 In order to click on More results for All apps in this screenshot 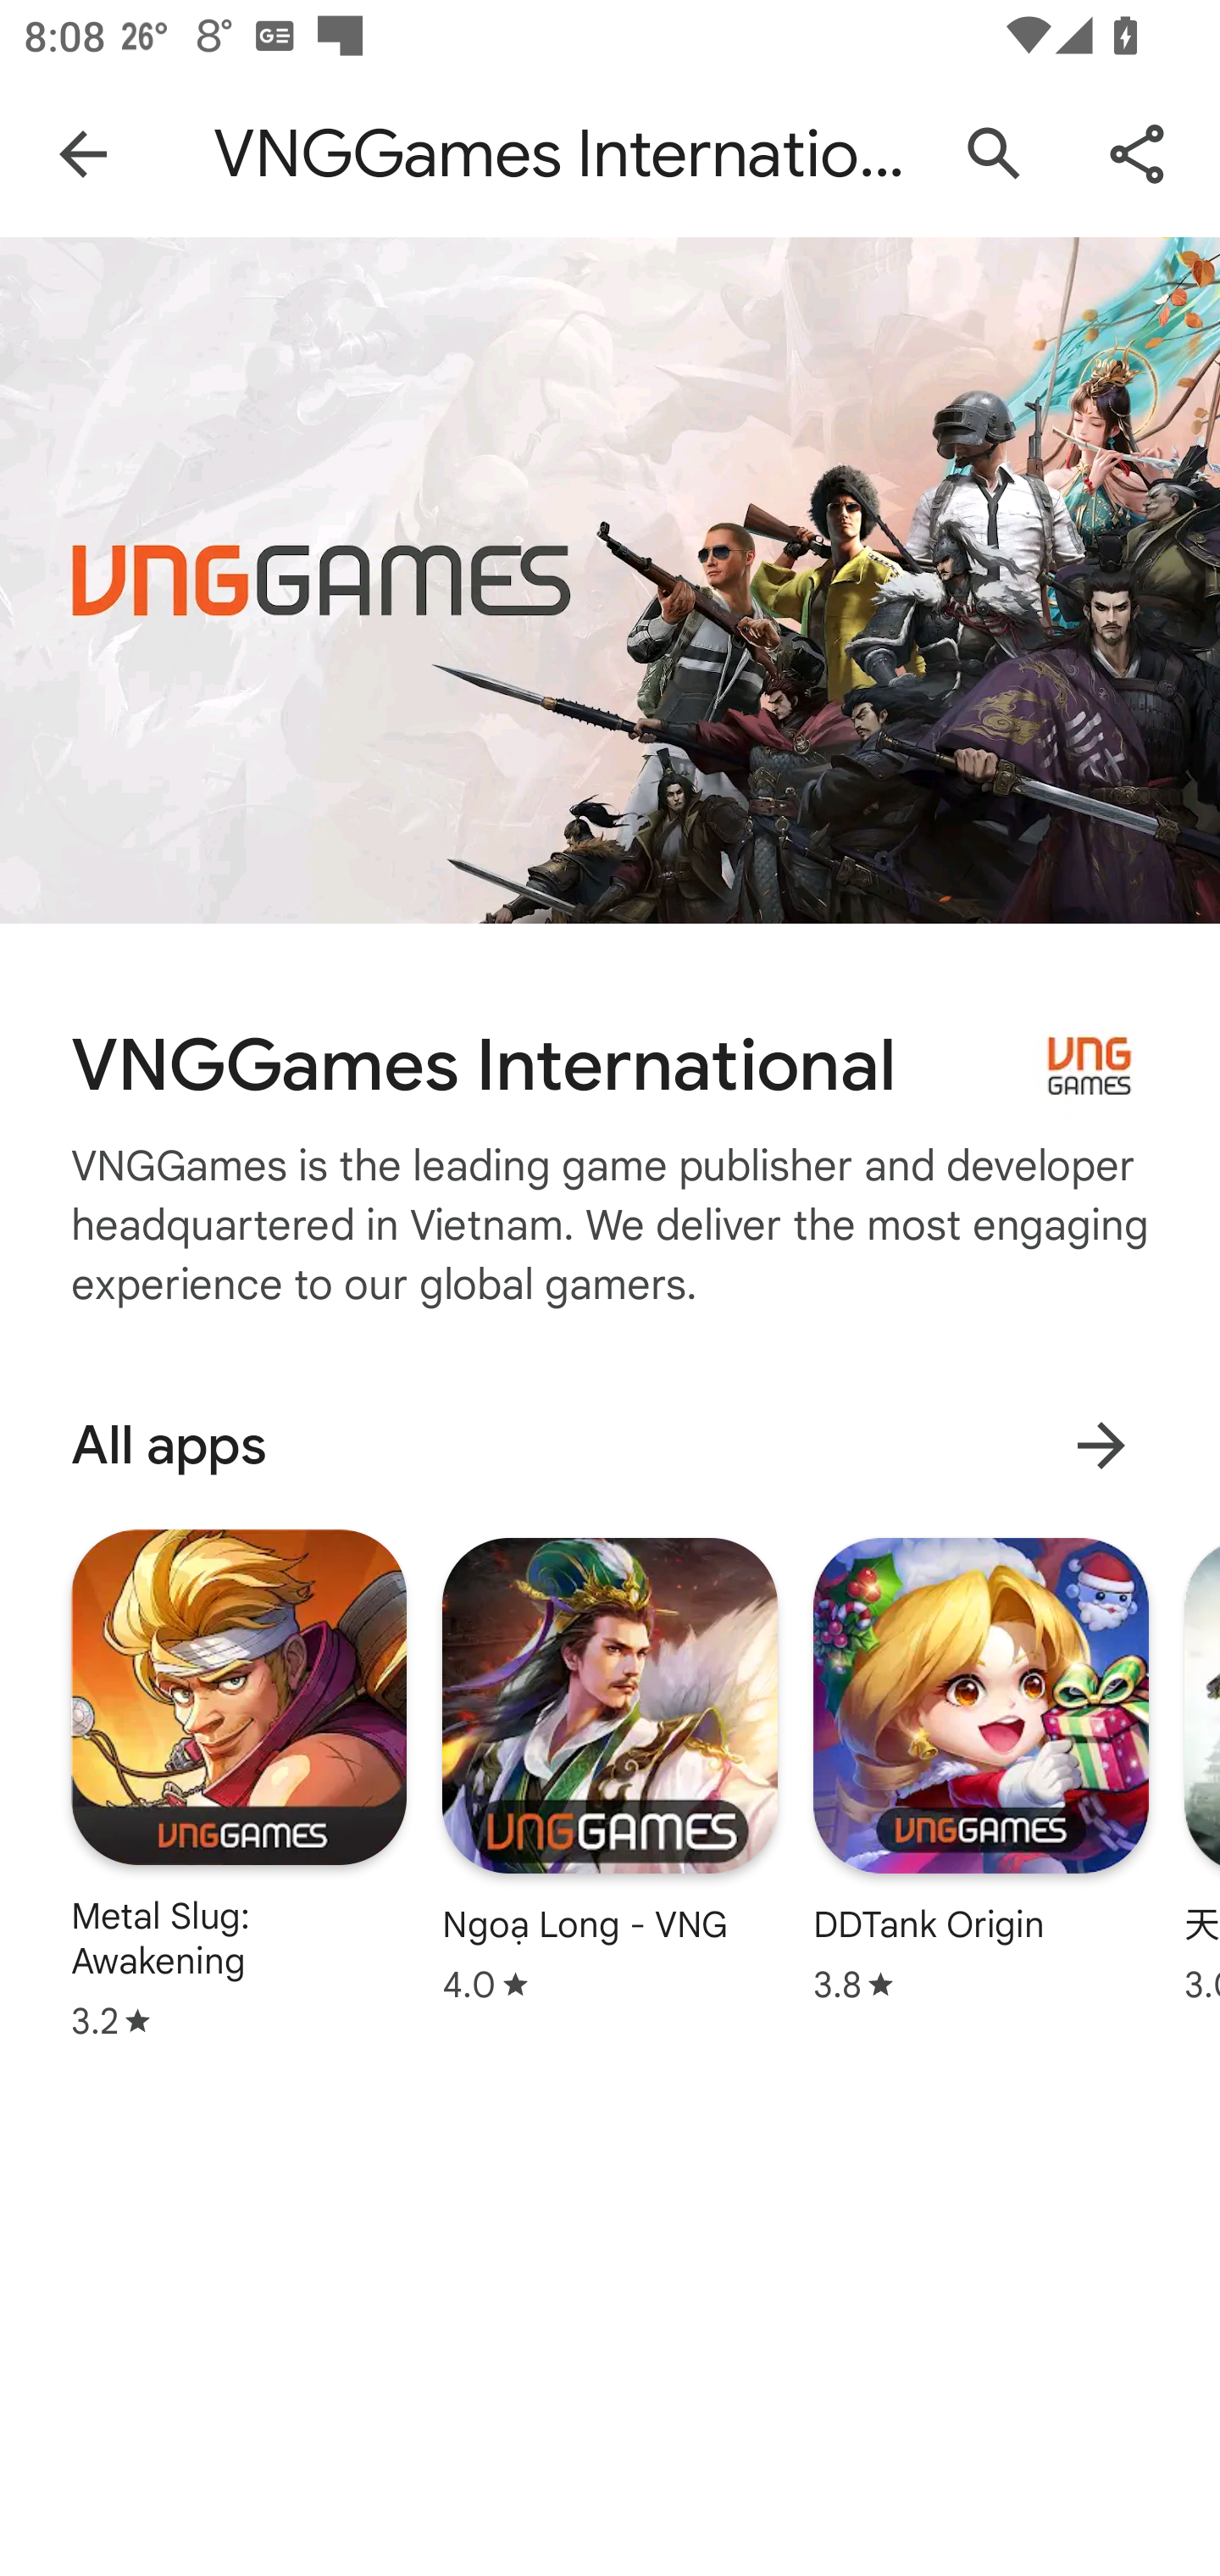, I will do `click(1101, 1446)`.